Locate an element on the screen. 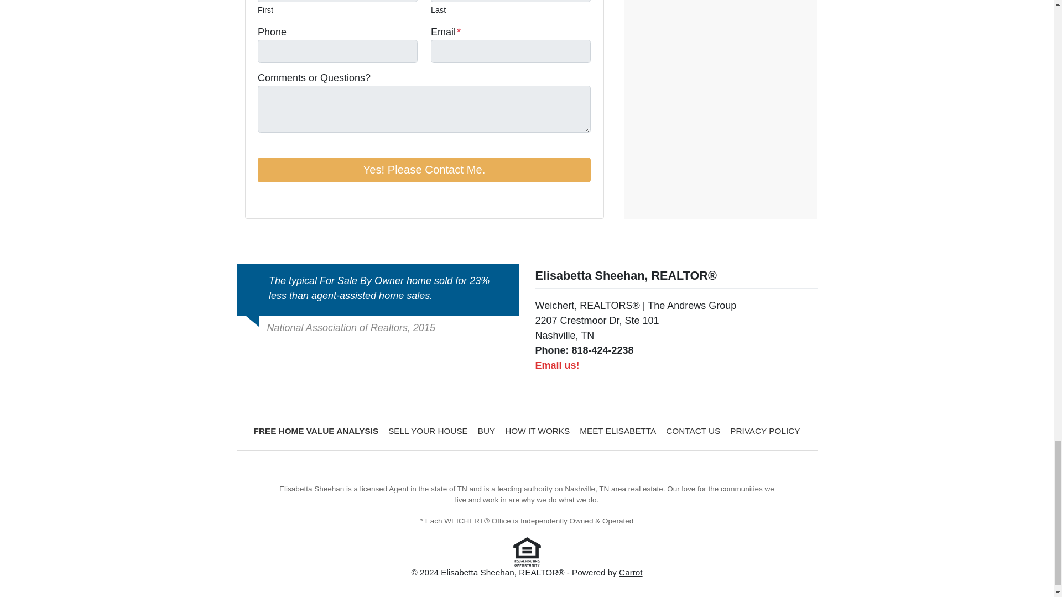  ghghghghgh is located at coordinates (428, 431).